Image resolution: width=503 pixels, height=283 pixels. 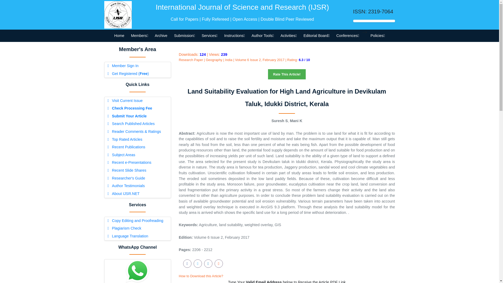 I want to click on Instructions, so click(x=234, y=36).